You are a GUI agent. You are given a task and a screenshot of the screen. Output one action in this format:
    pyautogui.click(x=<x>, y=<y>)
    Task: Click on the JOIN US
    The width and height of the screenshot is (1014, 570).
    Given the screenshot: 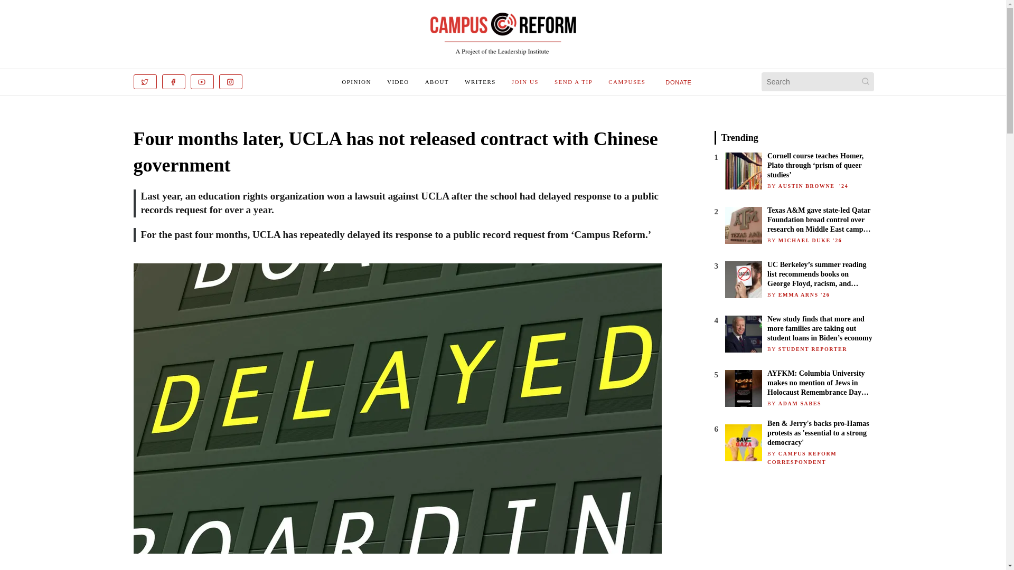 What is the action you would take?
    pyautogui.click(x=525, y=81)
    